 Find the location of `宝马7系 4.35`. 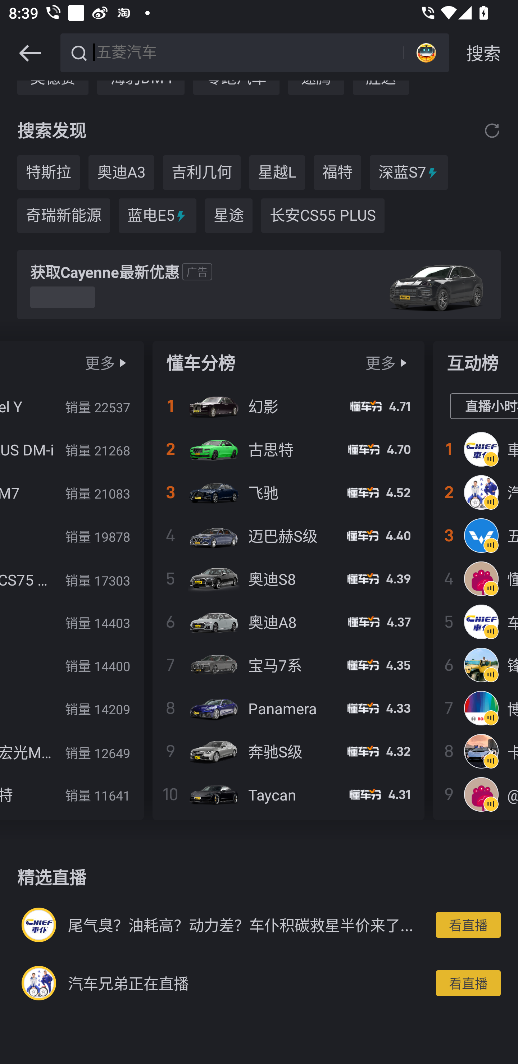

宝马7系 4.35 is located at coordinates (288, 665).